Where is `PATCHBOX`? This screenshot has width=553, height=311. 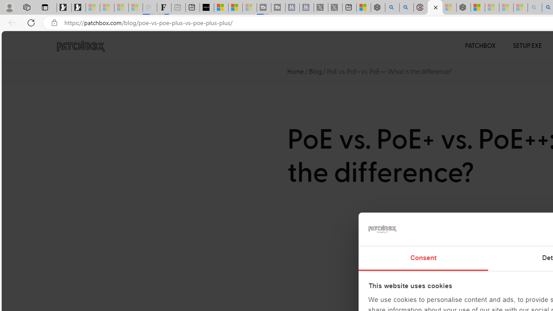
PATCHBOX is located at coordinates (480, 46).